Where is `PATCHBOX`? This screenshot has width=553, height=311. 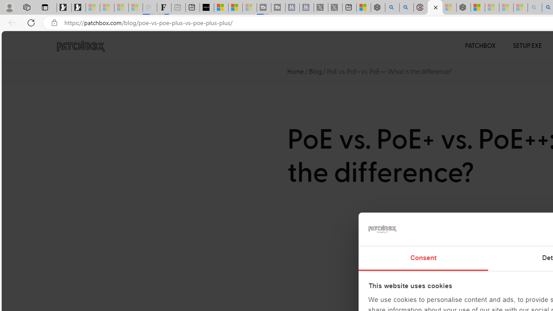
PATCHBOX is located at coordinates (480, 46).